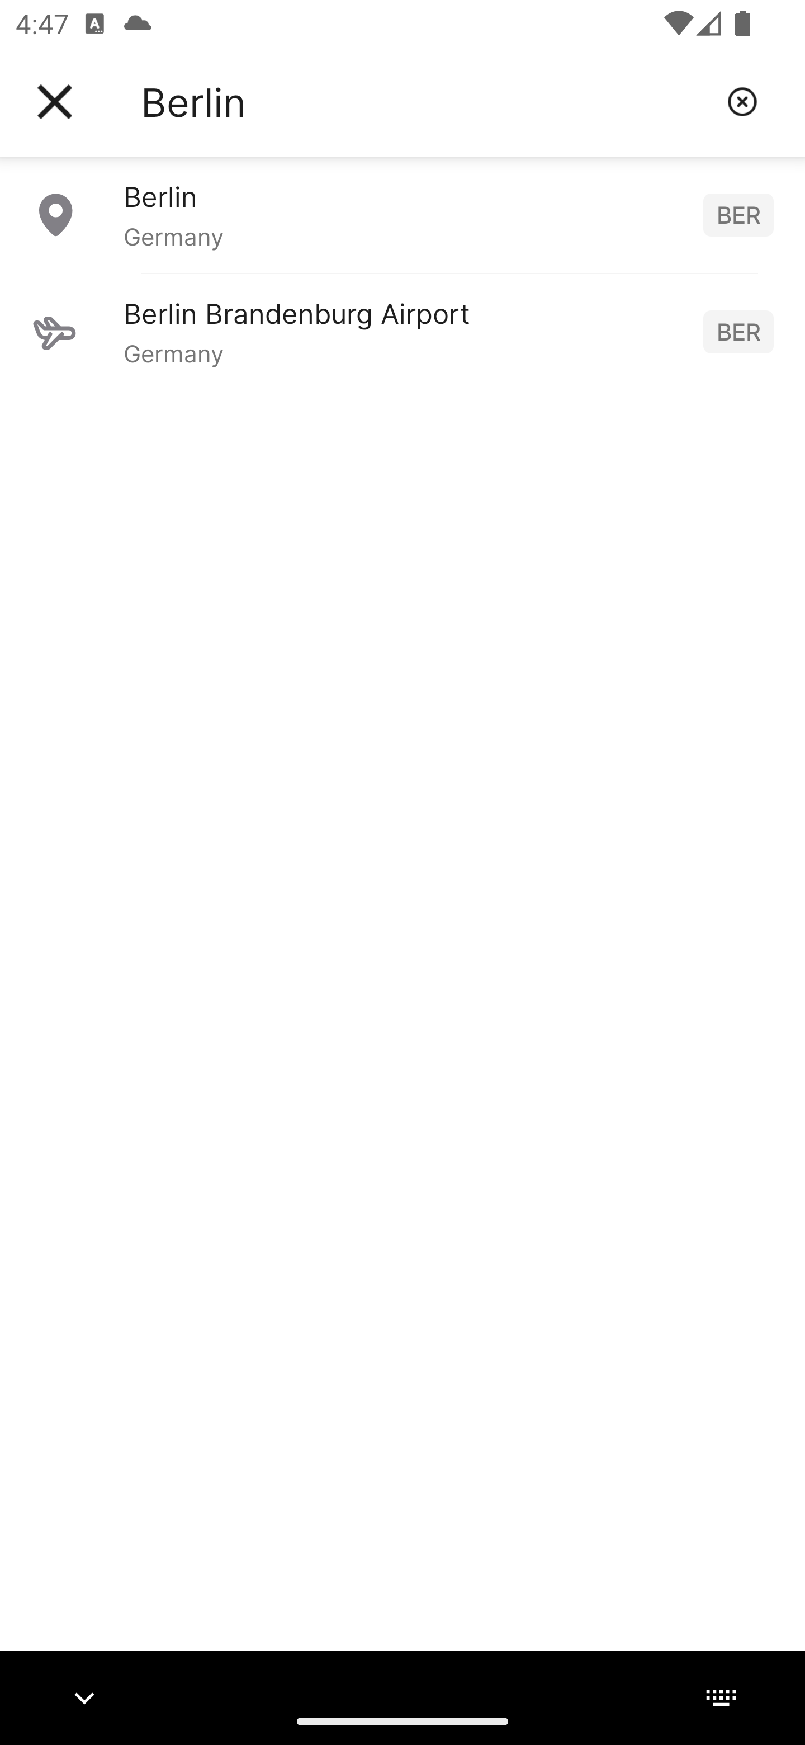 The image size is (805, 1745). I want to click on Berlin Germany BER, so click(402, 214).